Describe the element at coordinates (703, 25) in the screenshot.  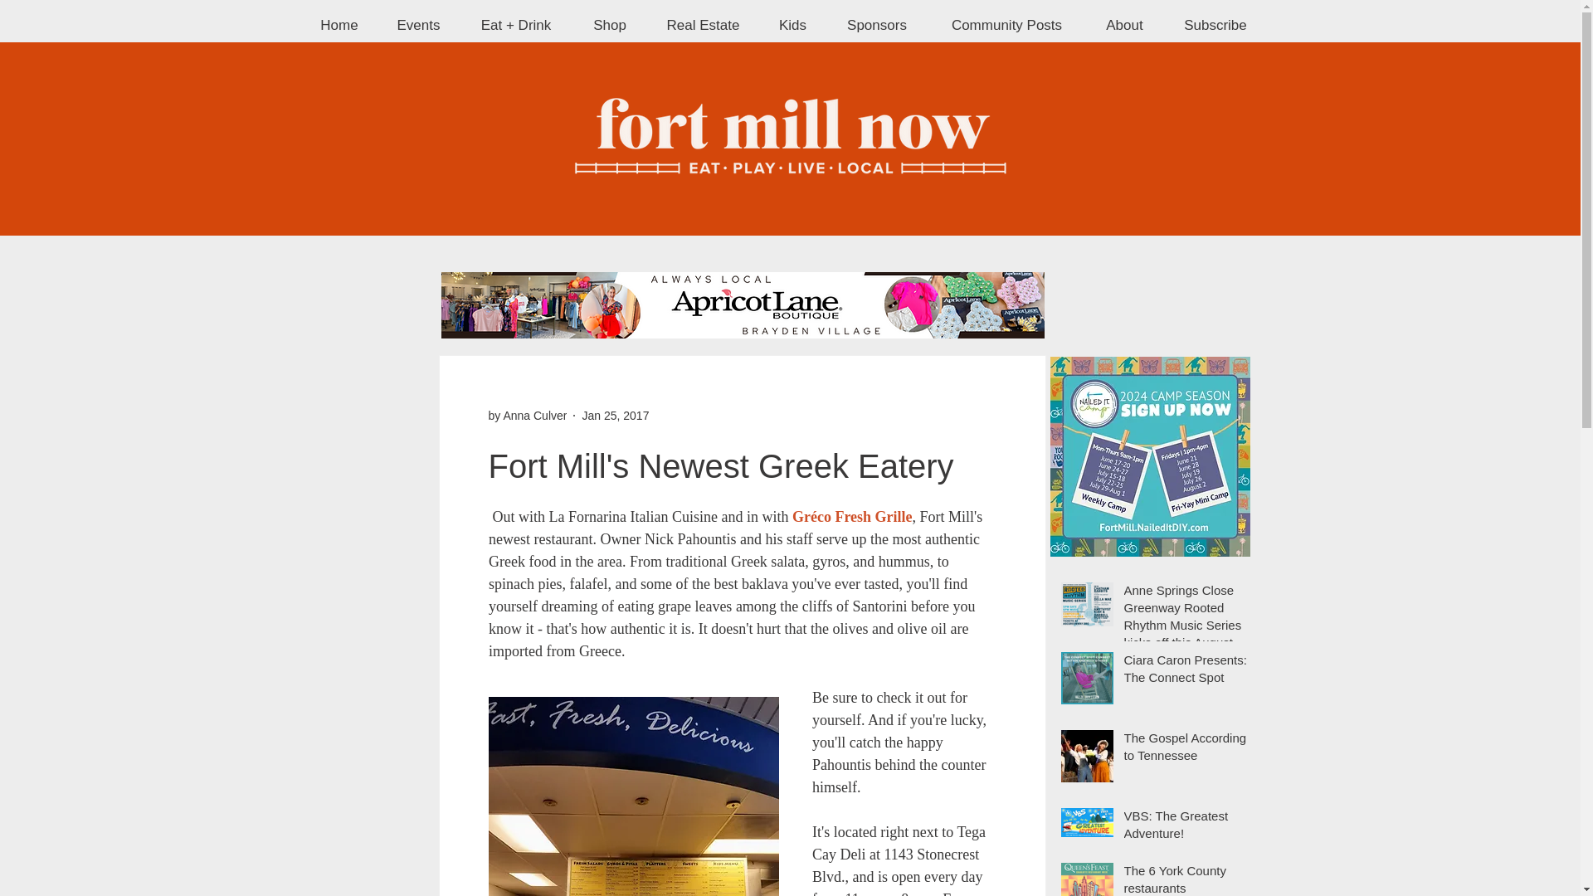
I see `Real Estate` at that location.